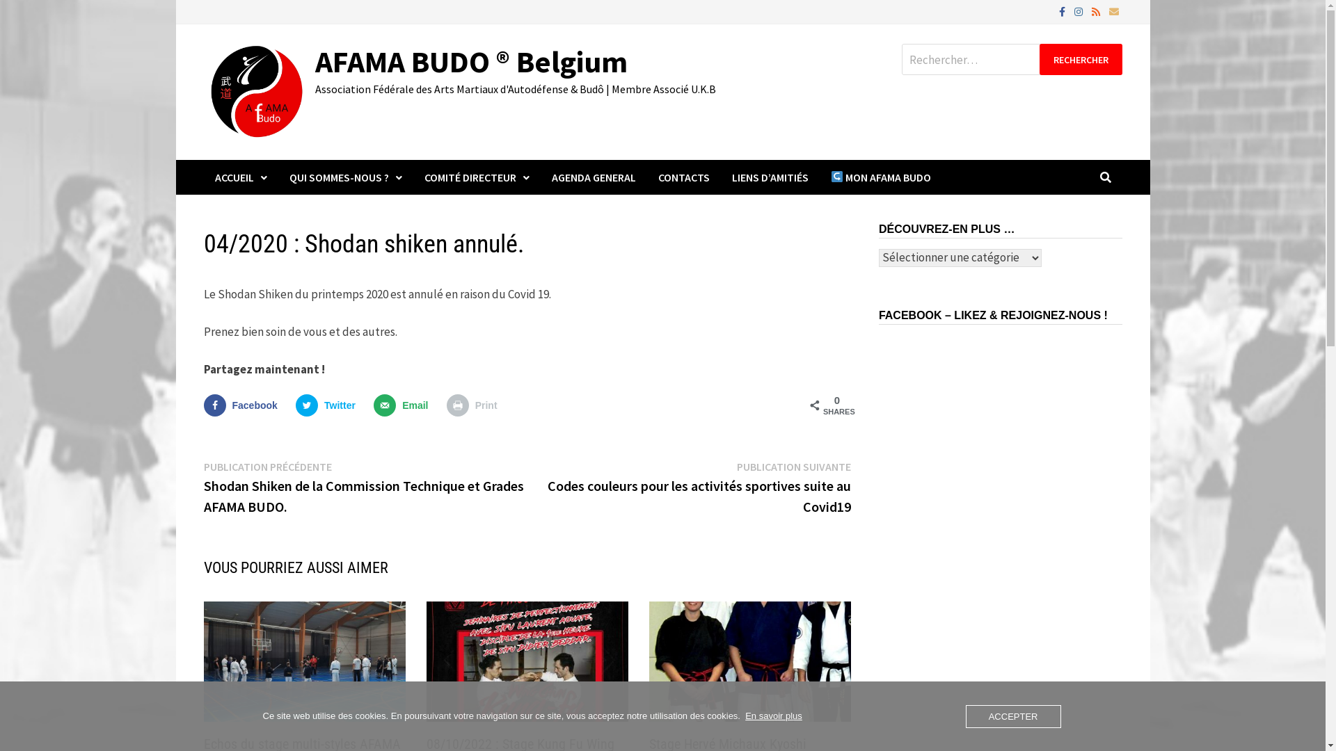 The image size is (1336, 751). Describe the element at coordinates (1113, 11) in the screenshot. I see `E-mail` at that location.